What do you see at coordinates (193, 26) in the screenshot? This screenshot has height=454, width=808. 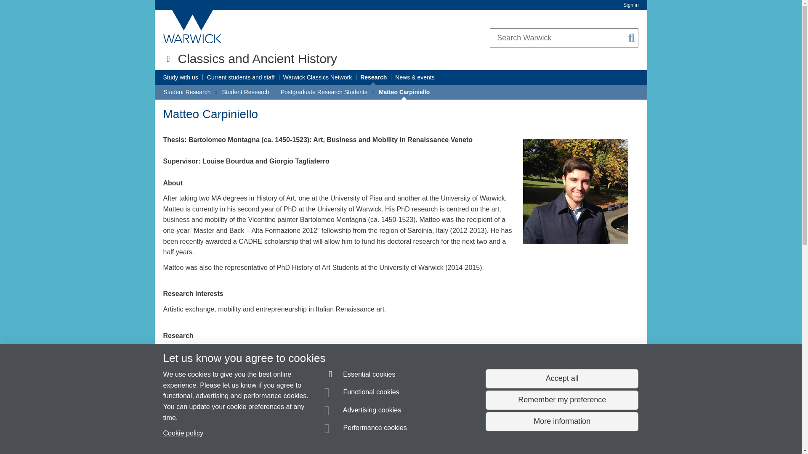 I see `University of Warwick homepage` at bounding box center [193, 26].